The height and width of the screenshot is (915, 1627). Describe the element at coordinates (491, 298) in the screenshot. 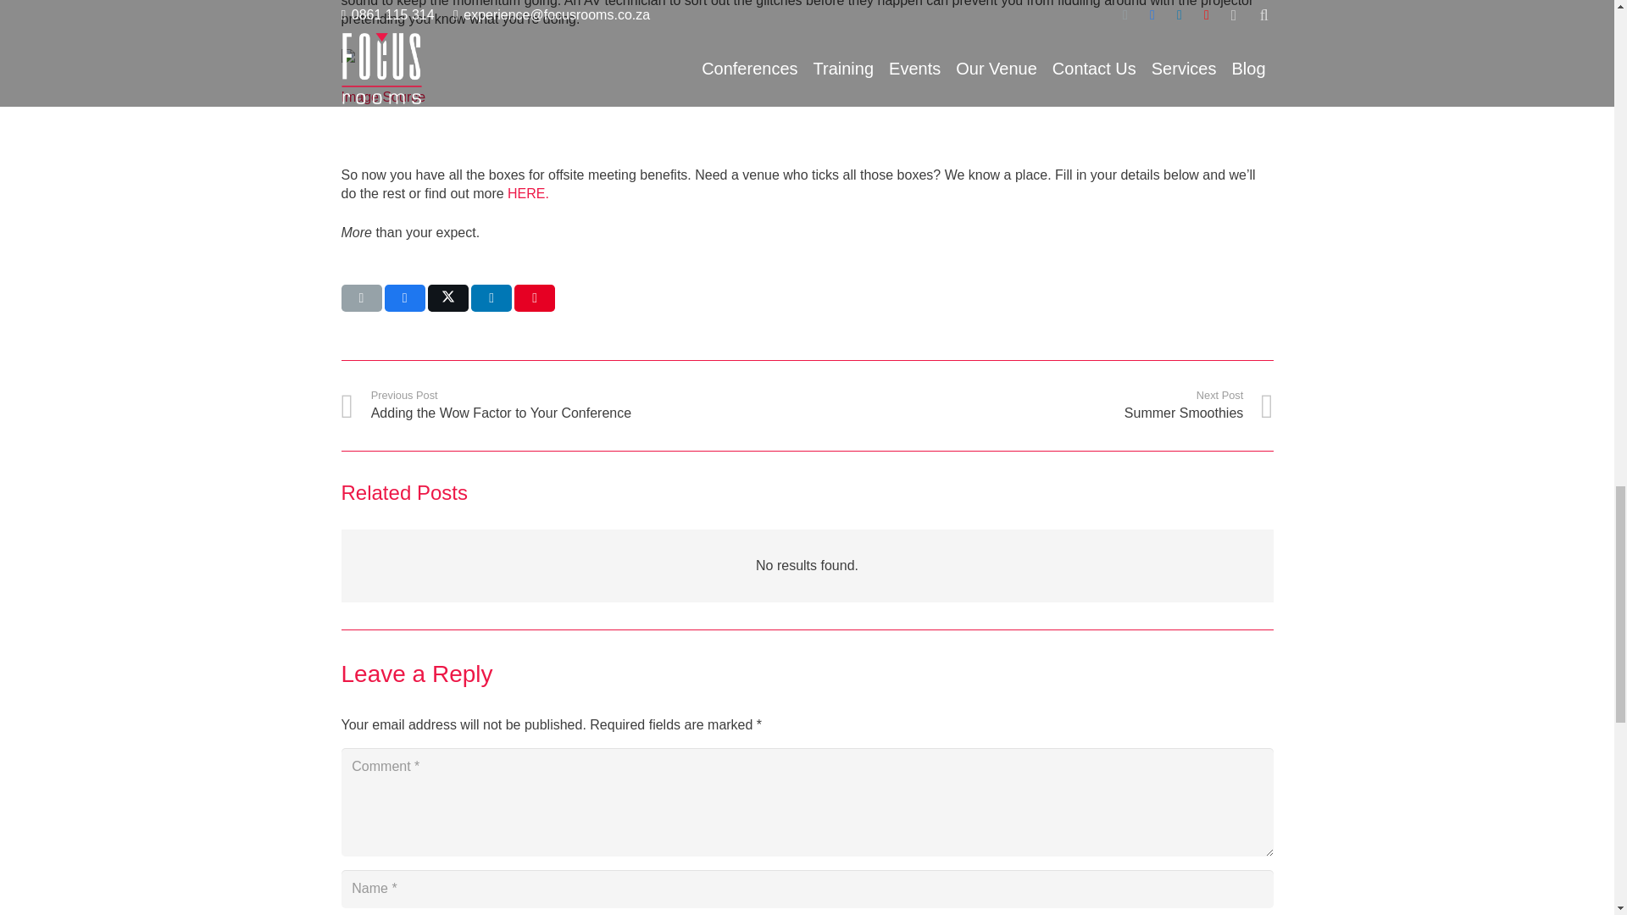

I see `Share this` at that location.